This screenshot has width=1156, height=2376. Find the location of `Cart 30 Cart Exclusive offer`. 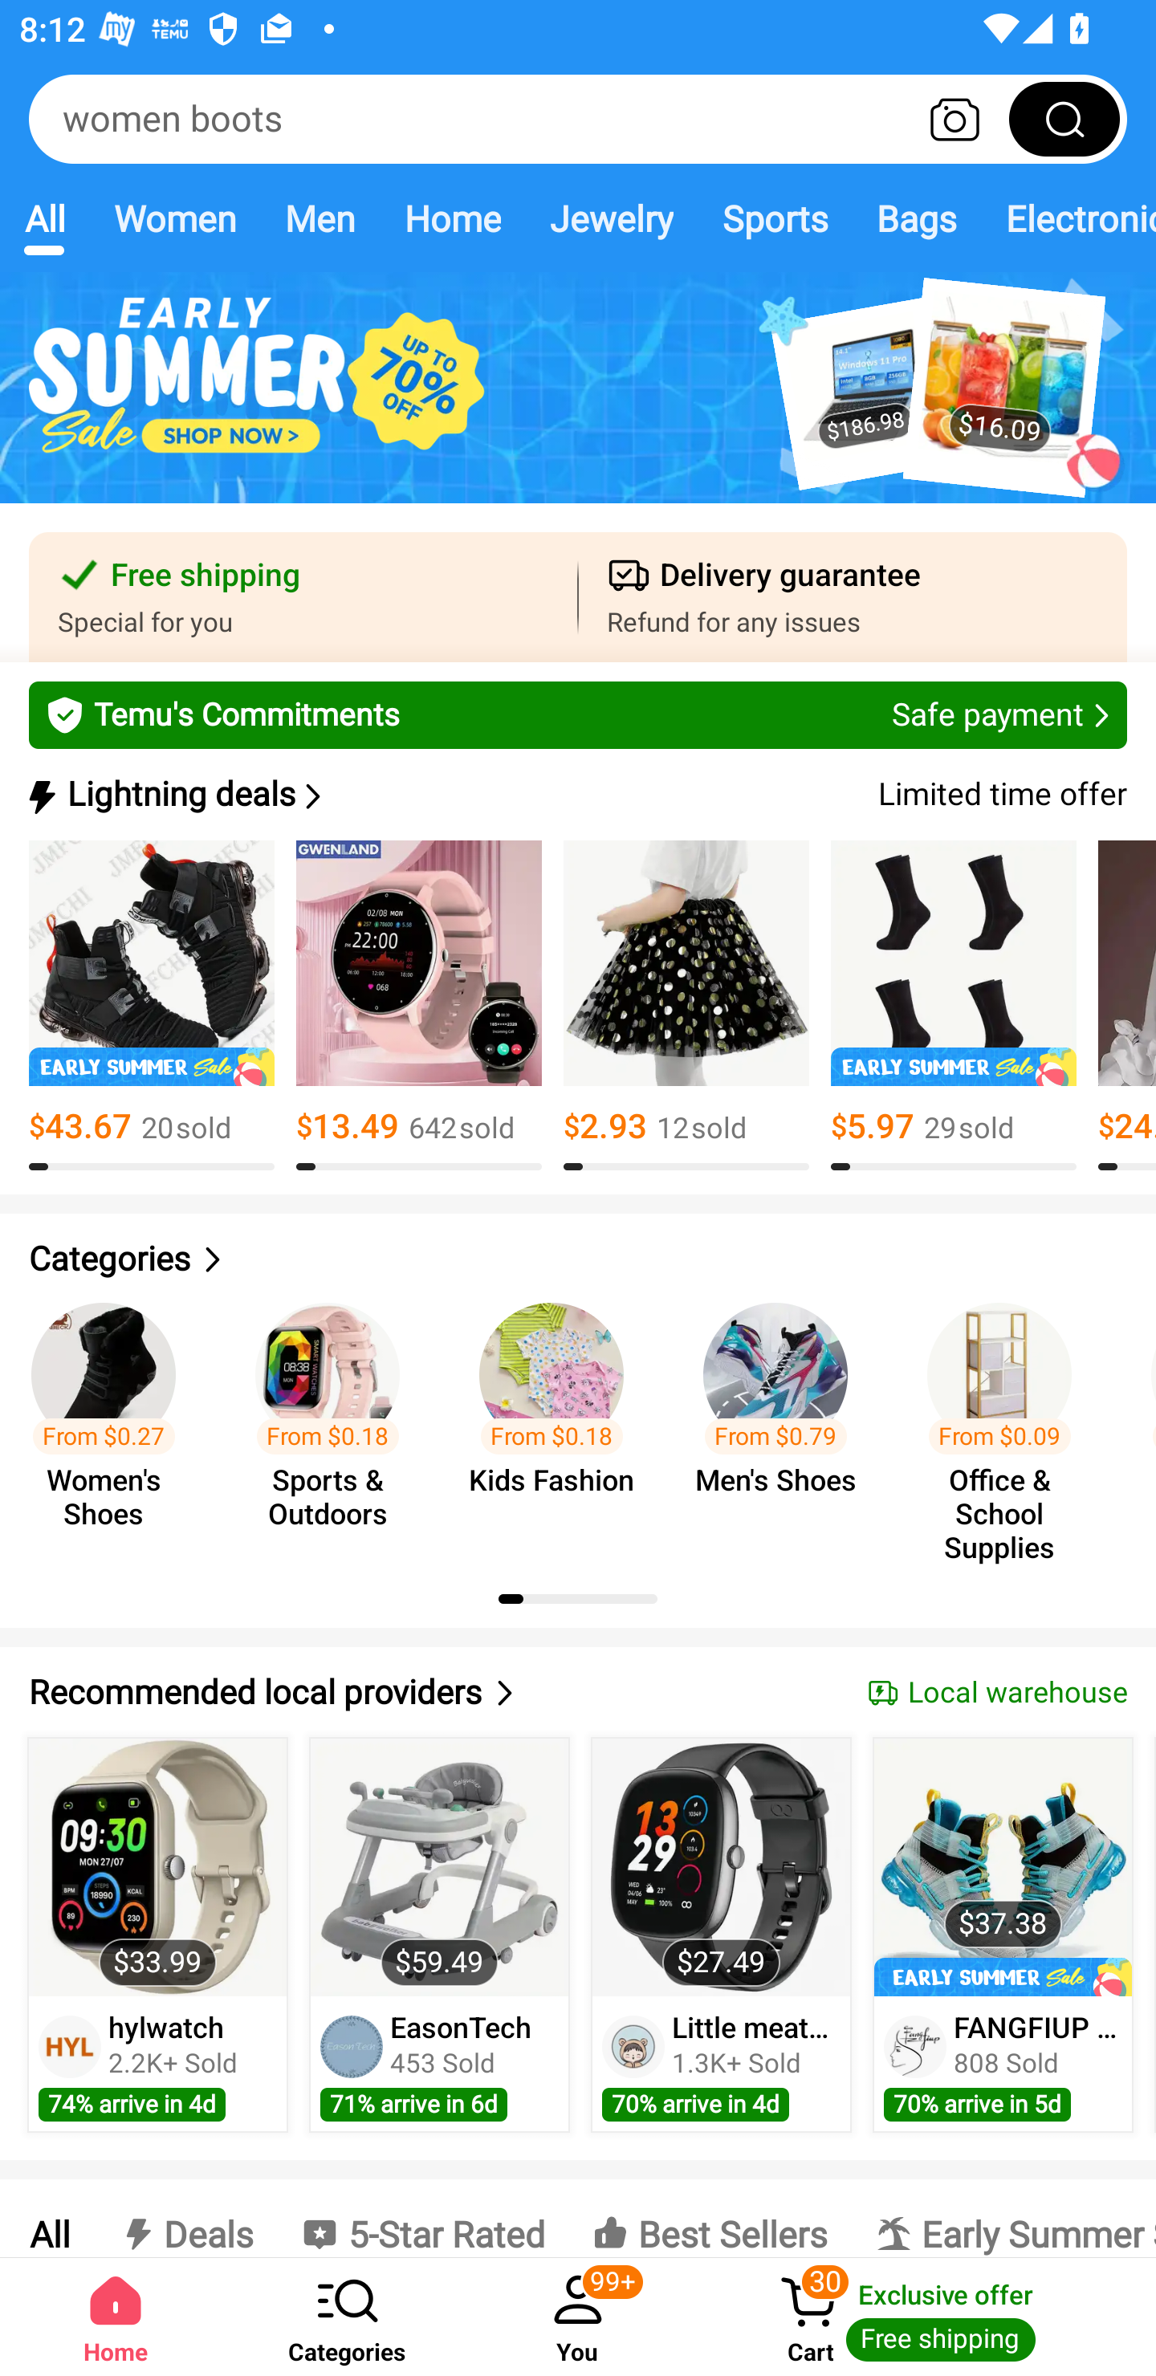

Cart 30 Cart Exclusive offer is located at coordinates (925, 2317).